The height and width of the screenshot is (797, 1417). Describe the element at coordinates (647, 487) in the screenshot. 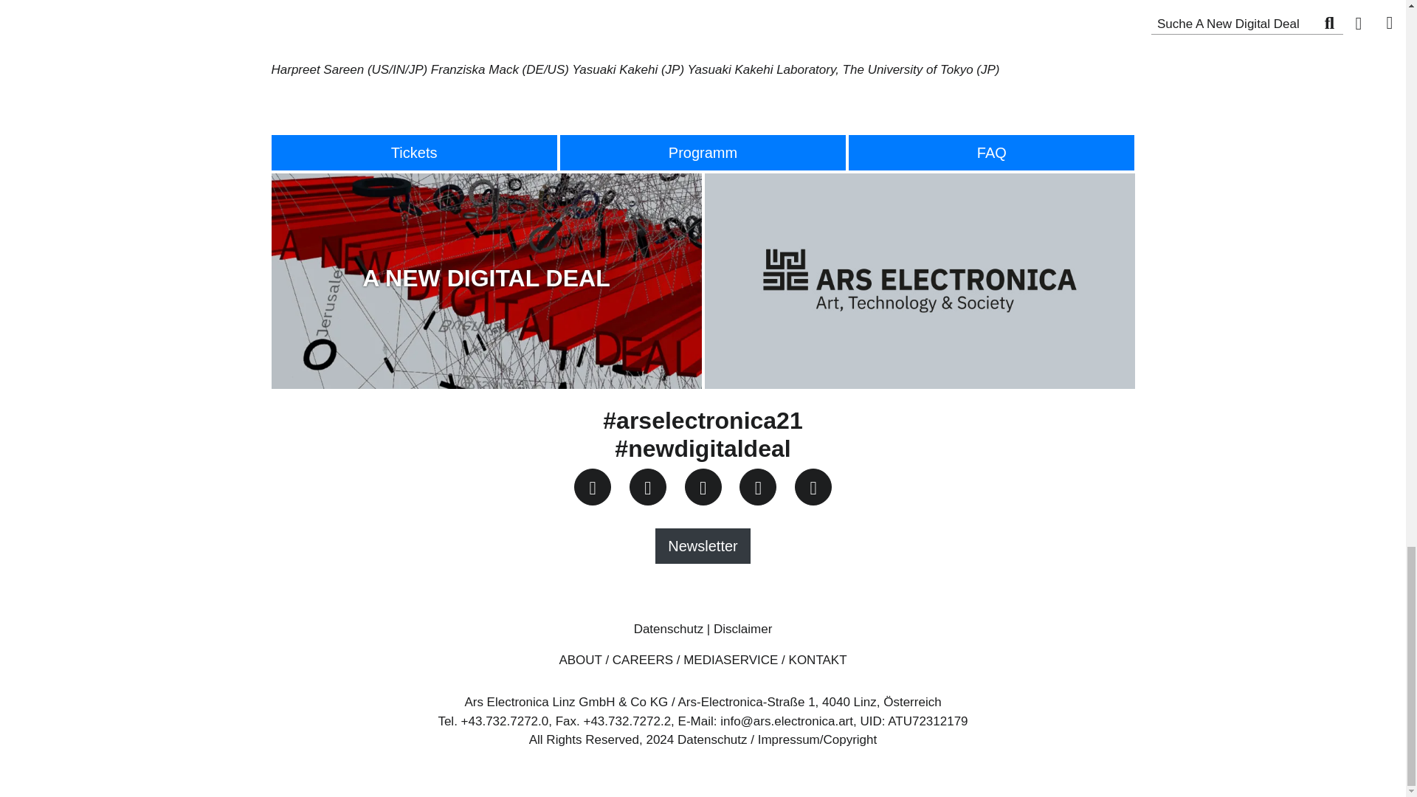

I see `Twitter` at that location.